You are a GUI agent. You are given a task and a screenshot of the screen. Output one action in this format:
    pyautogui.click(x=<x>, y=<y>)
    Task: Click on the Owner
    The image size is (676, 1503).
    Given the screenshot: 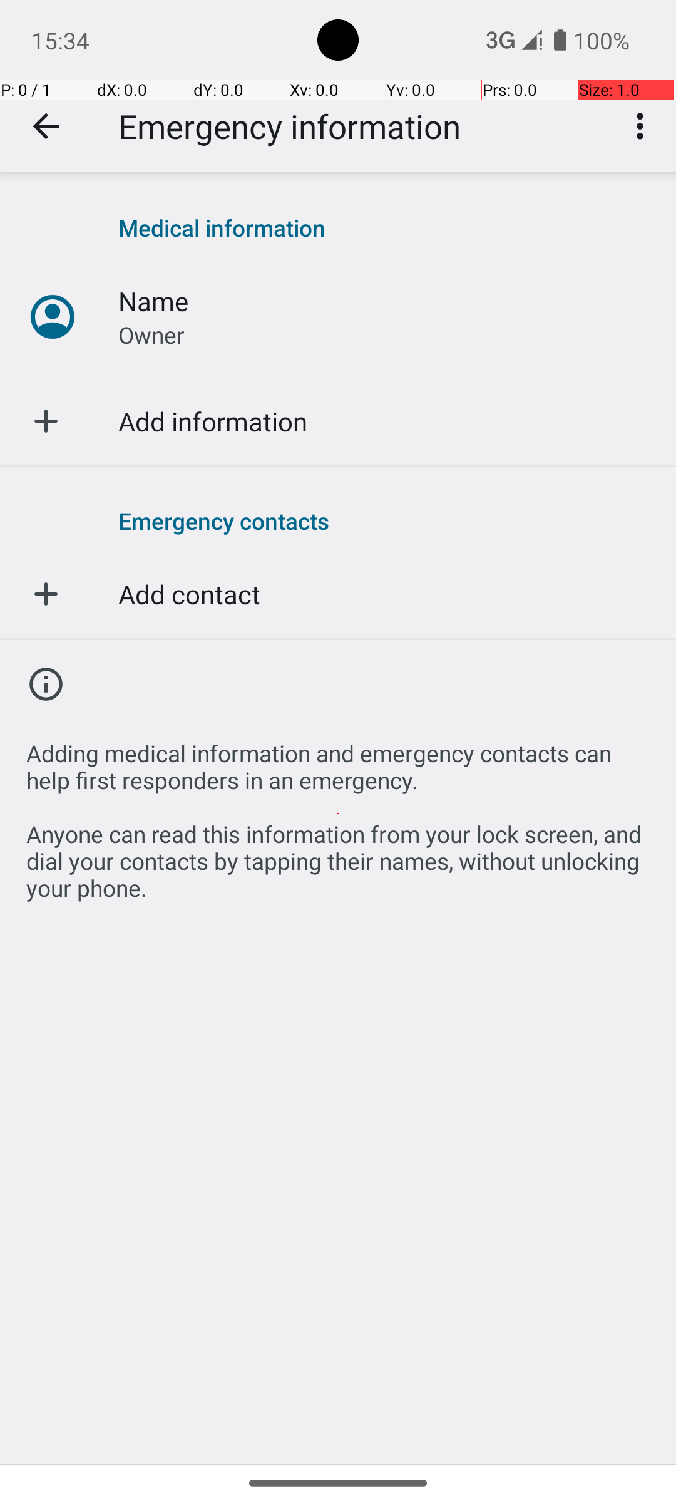 What is the action you would take?
    pyautogui.click(x=151, y=334)
    